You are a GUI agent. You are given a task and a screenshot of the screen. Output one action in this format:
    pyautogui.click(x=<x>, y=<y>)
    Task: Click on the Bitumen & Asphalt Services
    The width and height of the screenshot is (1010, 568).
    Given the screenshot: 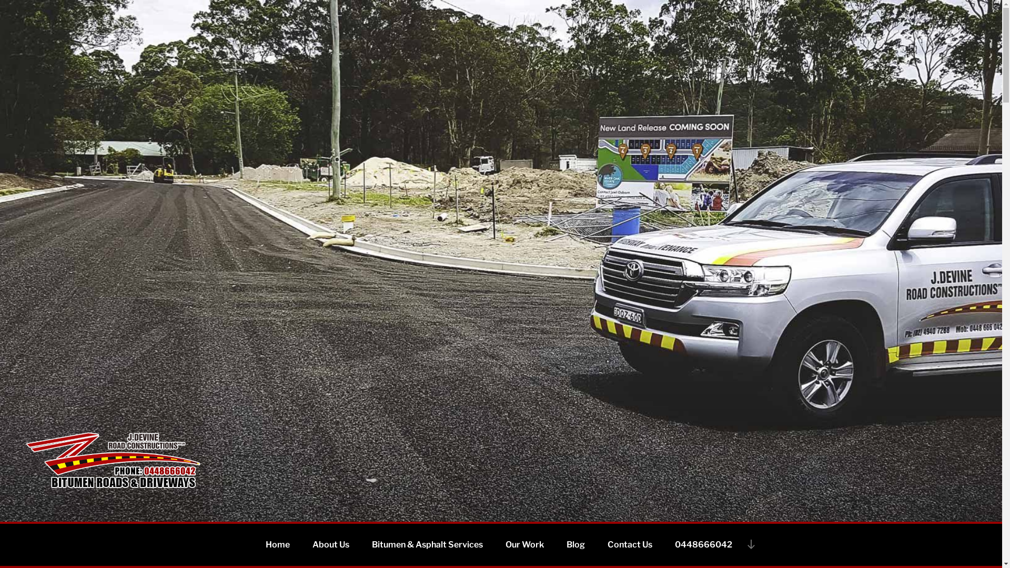 What is the action you would take?
    pyautogui.click(x=427, y=545)
    